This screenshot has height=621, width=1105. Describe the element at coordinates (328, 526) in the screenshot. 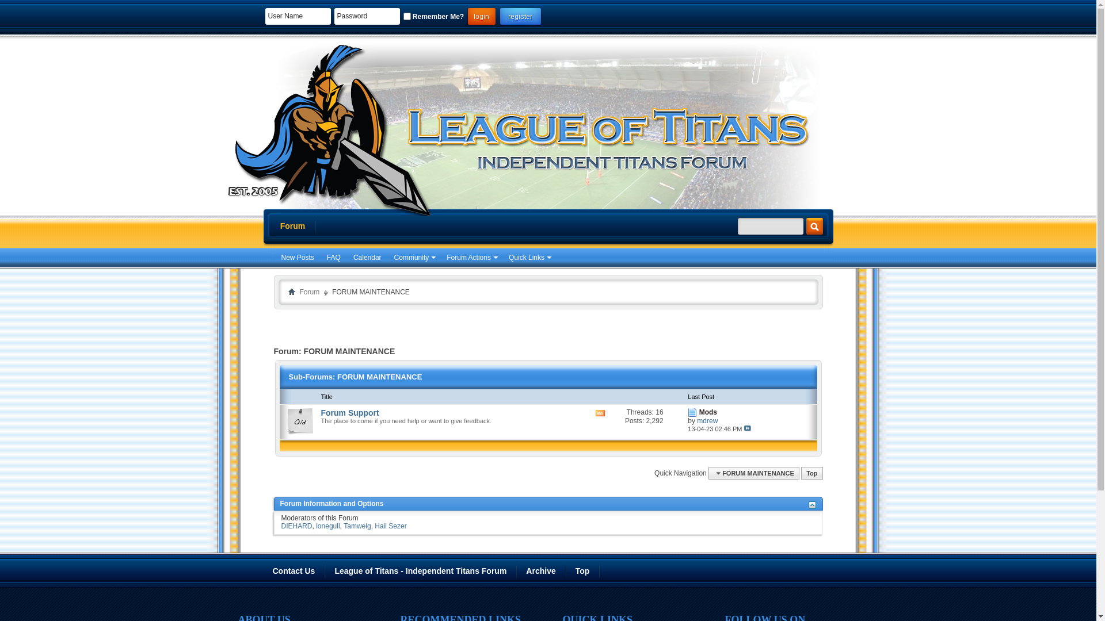

I see `lonegull` at that location.